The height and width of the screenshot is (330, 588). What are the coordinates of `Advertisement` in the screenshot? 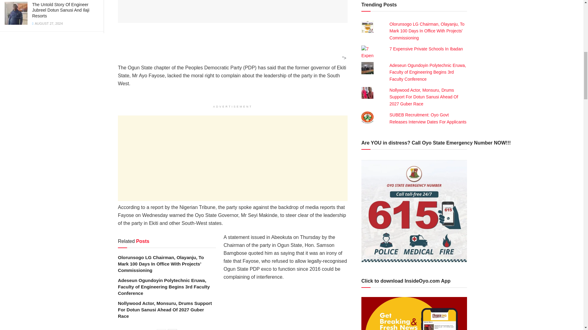 It's located at (231, 46).